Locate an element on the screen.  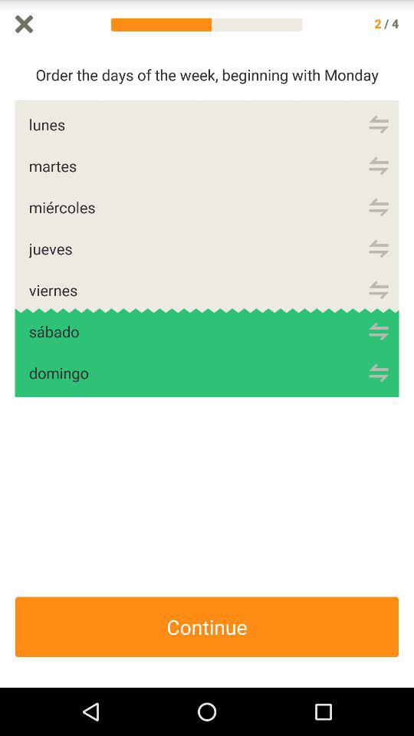
hold to change the position of items is located at coordinates (379, 248).